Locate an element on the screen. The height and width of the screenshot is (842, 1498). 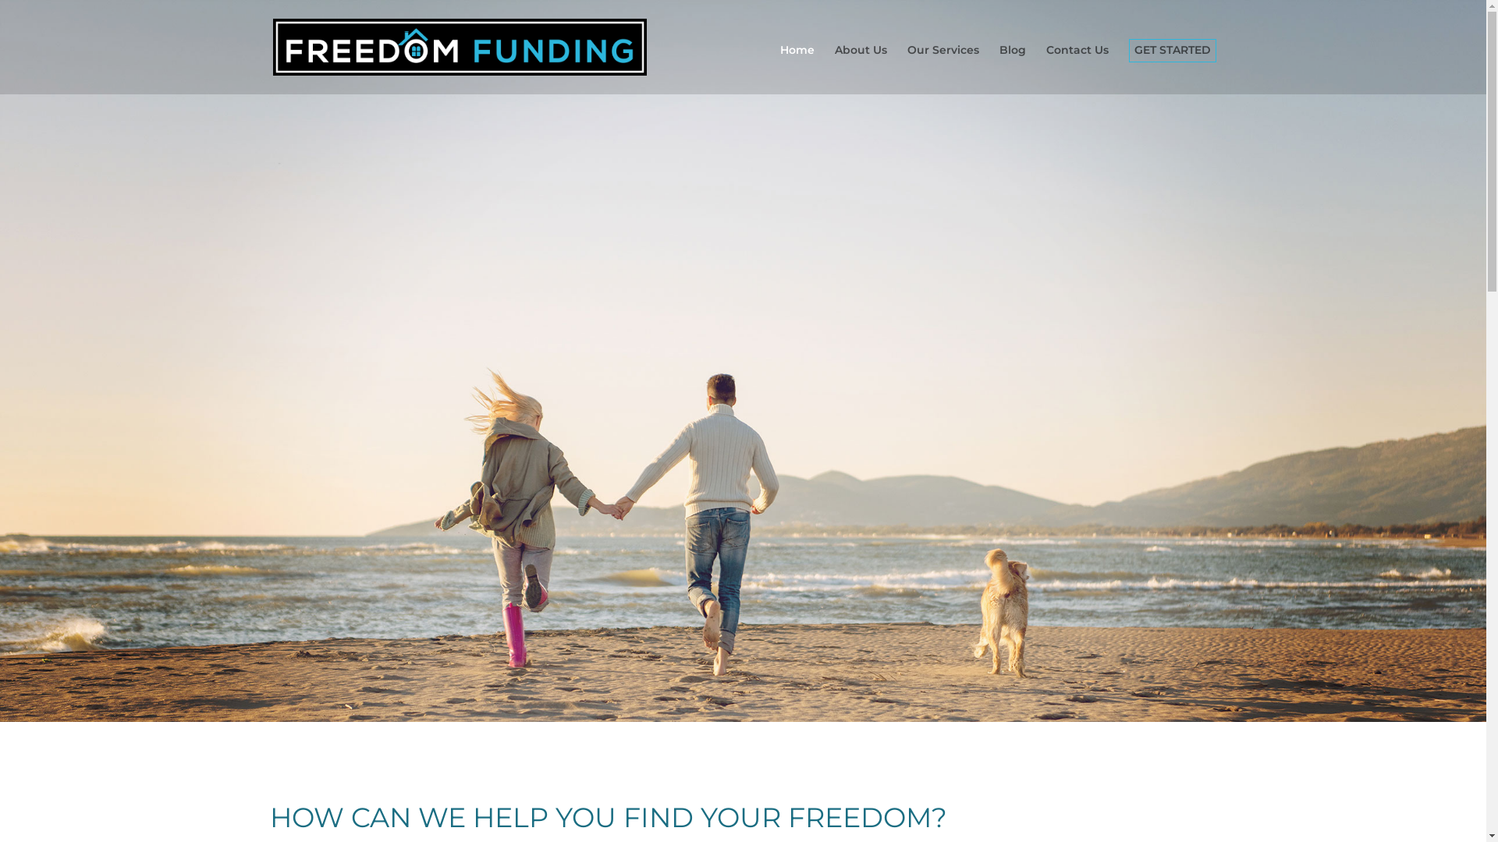
Contact Us is located at coordinates (1077, 69).